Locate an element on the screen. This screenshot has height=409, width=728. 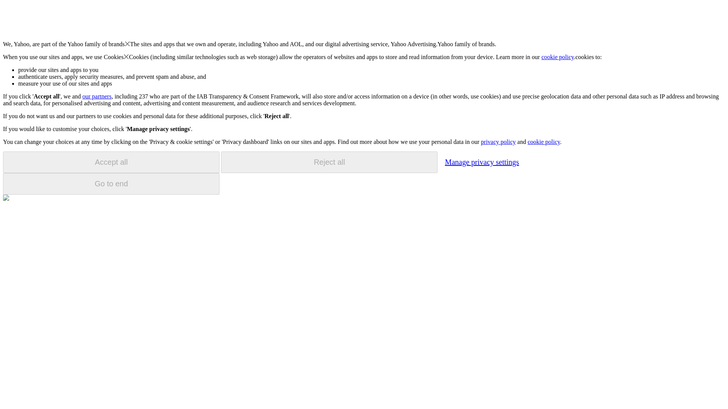
our partners is located at coordinates (96, 96).